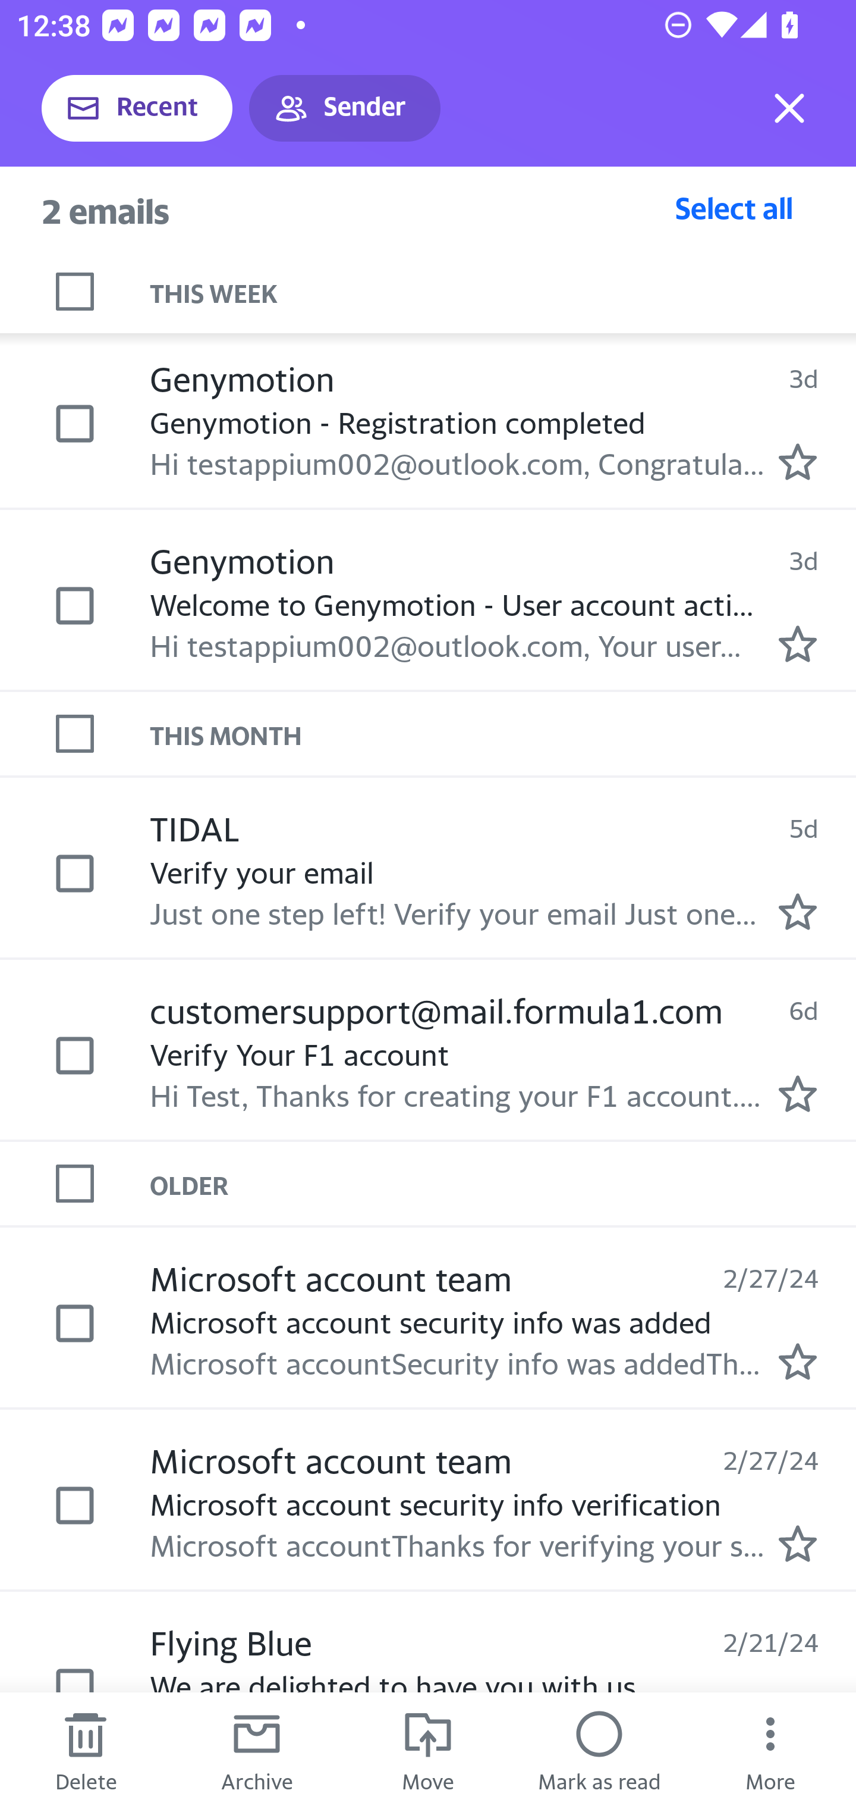 The width and height of the screenshot is (856, 1809). What do you see at coordinates (798, 1093) in the screenshot?
I see `Mark as starred.` at bounding box center [798, 1093].